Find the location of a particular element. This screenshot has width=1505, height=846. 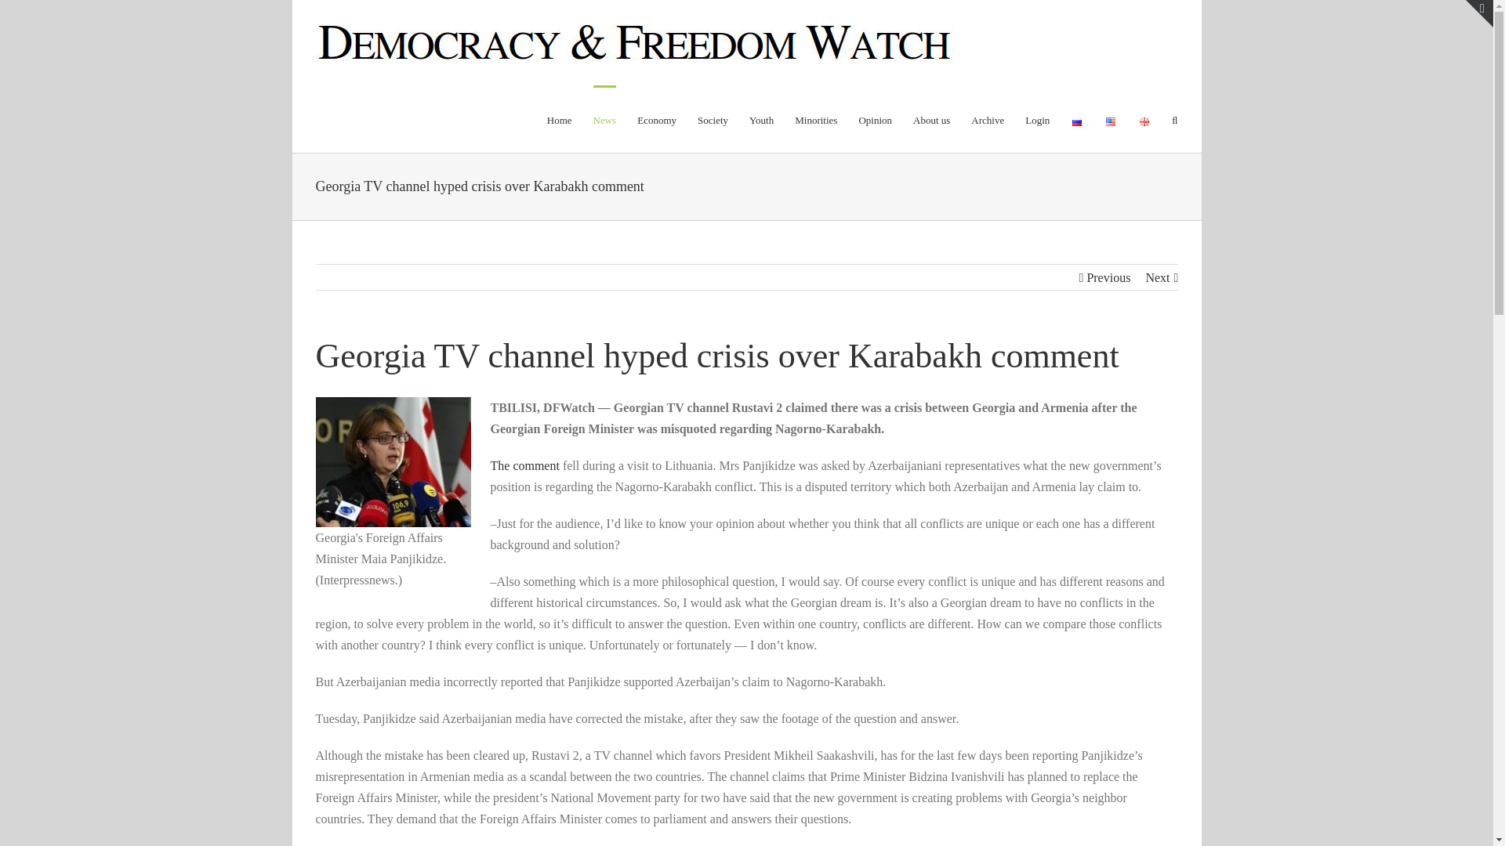

maya panjikidze is located at coordinates (392, 461).